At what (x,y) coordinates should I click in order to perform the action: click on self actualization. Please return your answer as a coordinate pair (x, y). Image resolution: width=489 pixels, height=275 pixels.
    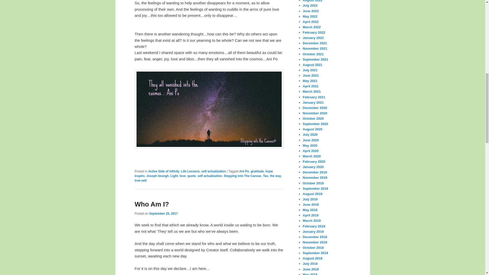
    Looking at the image, I should click on (210, 176).